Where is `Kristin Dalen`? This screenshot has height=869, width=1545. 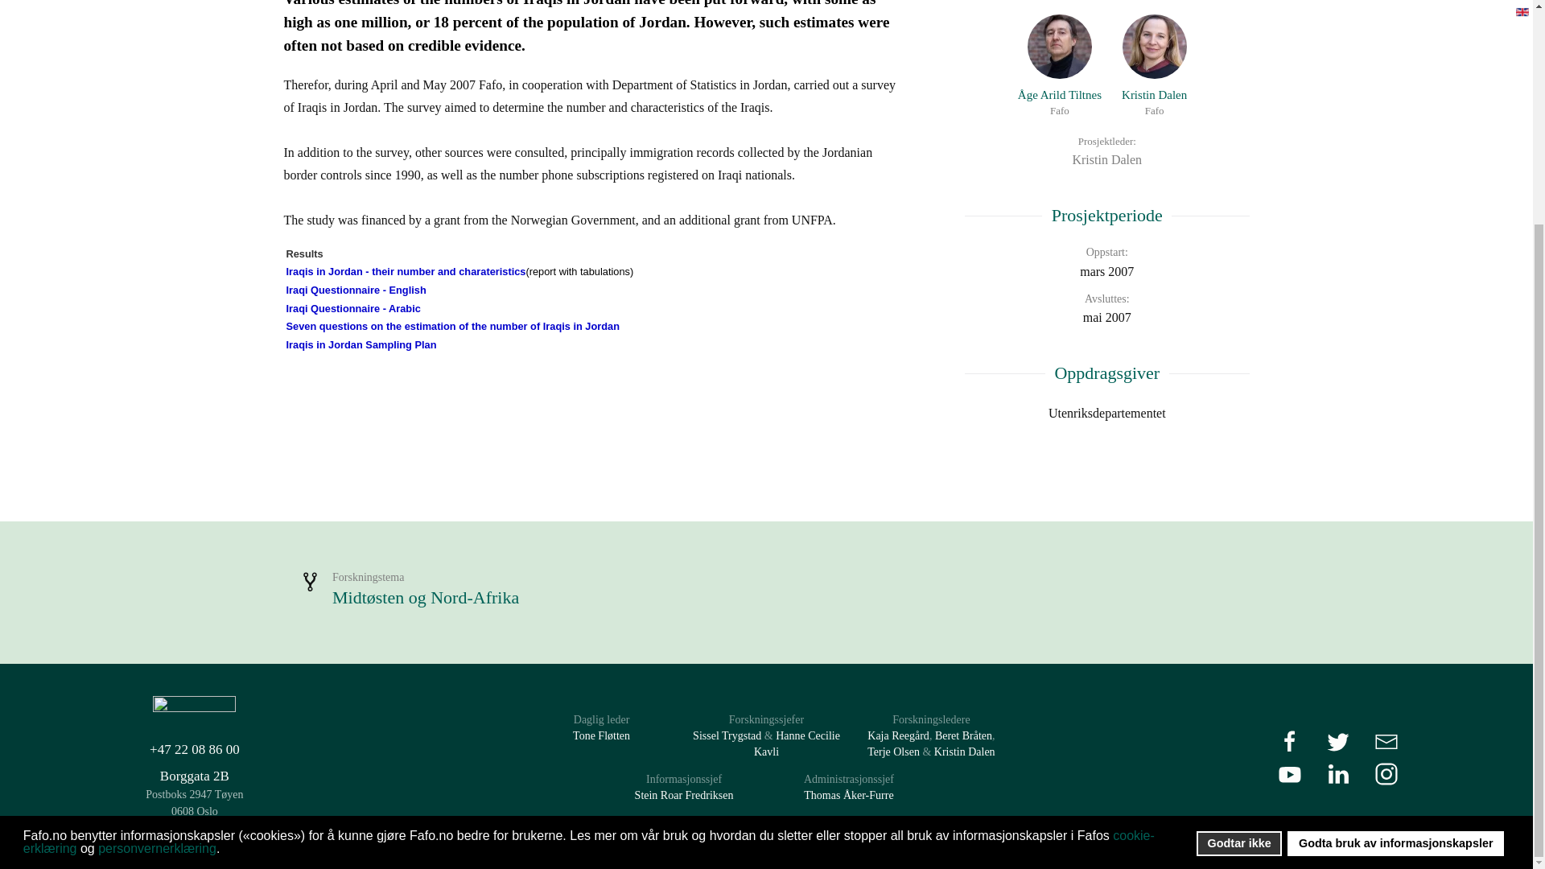 Kristin Dalen is located at coordinates (1106, 216).